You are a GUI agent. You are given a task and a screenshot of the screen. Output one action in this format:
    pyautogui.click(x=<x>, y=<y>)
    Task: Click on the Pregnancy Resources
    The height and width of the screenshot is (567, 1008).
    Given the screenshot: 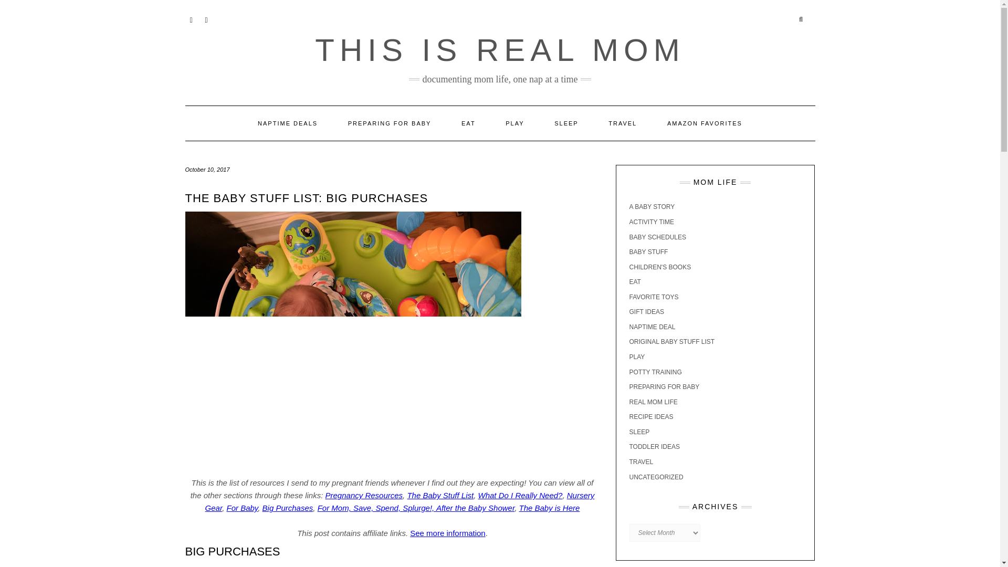 What is the action you would take?
    pyautogui.click(x=364, y=495)
    